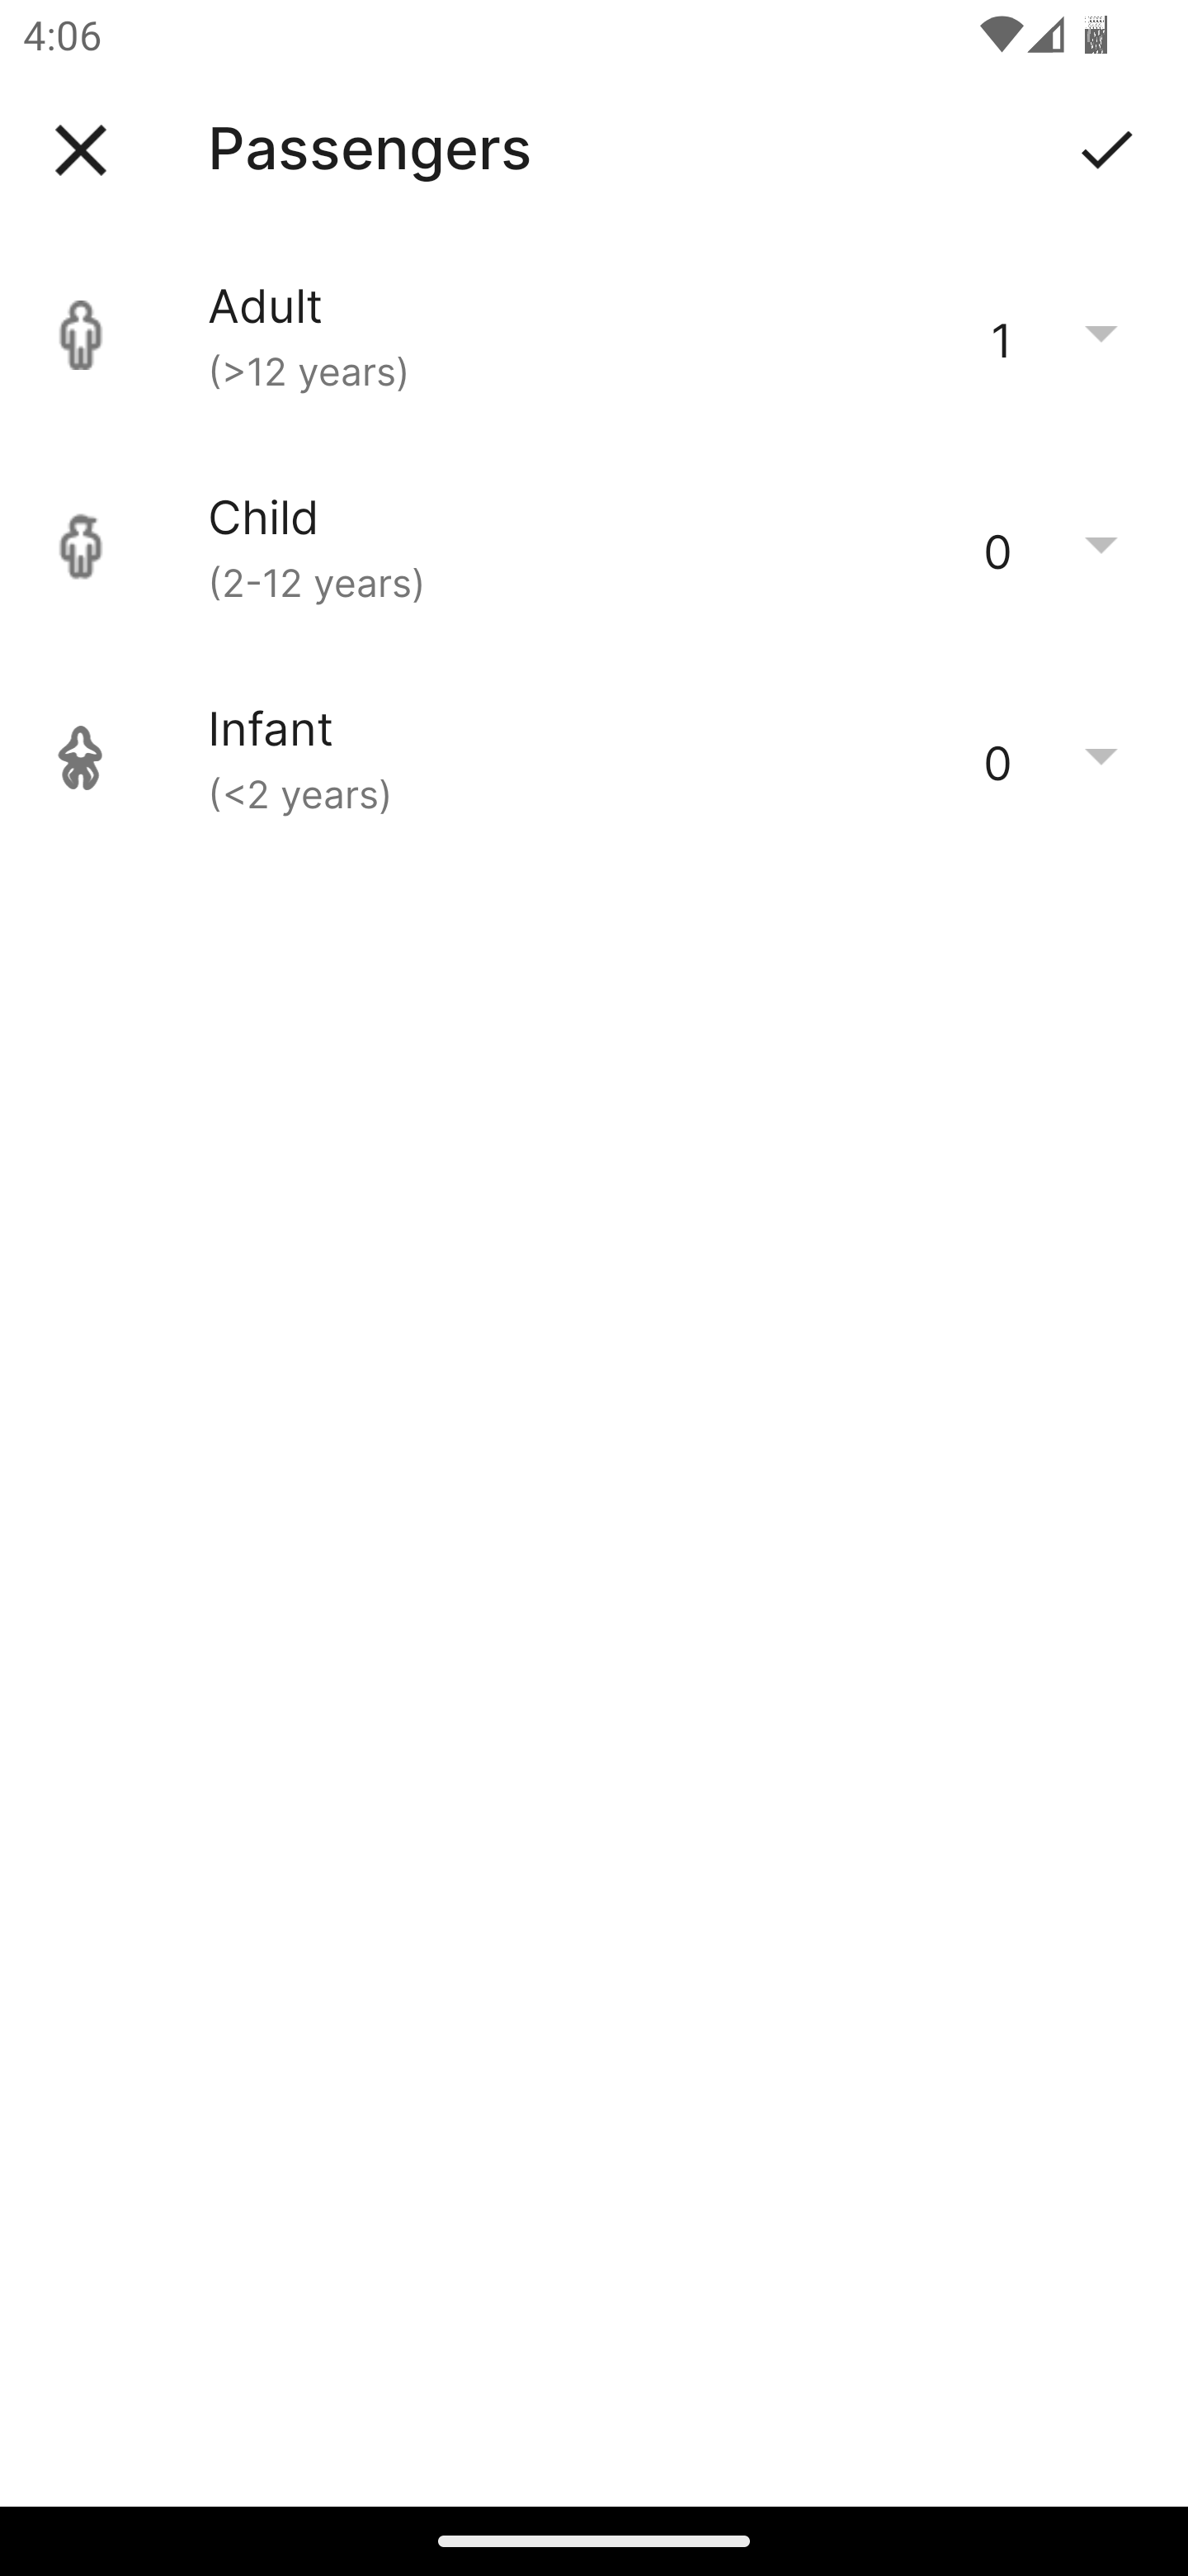 The image size is (1188, 2576). What do you see at coordinates (594, 335) in the screenshot?
I see `Adult (>12 years) 1` at bounding box center [594, 335].